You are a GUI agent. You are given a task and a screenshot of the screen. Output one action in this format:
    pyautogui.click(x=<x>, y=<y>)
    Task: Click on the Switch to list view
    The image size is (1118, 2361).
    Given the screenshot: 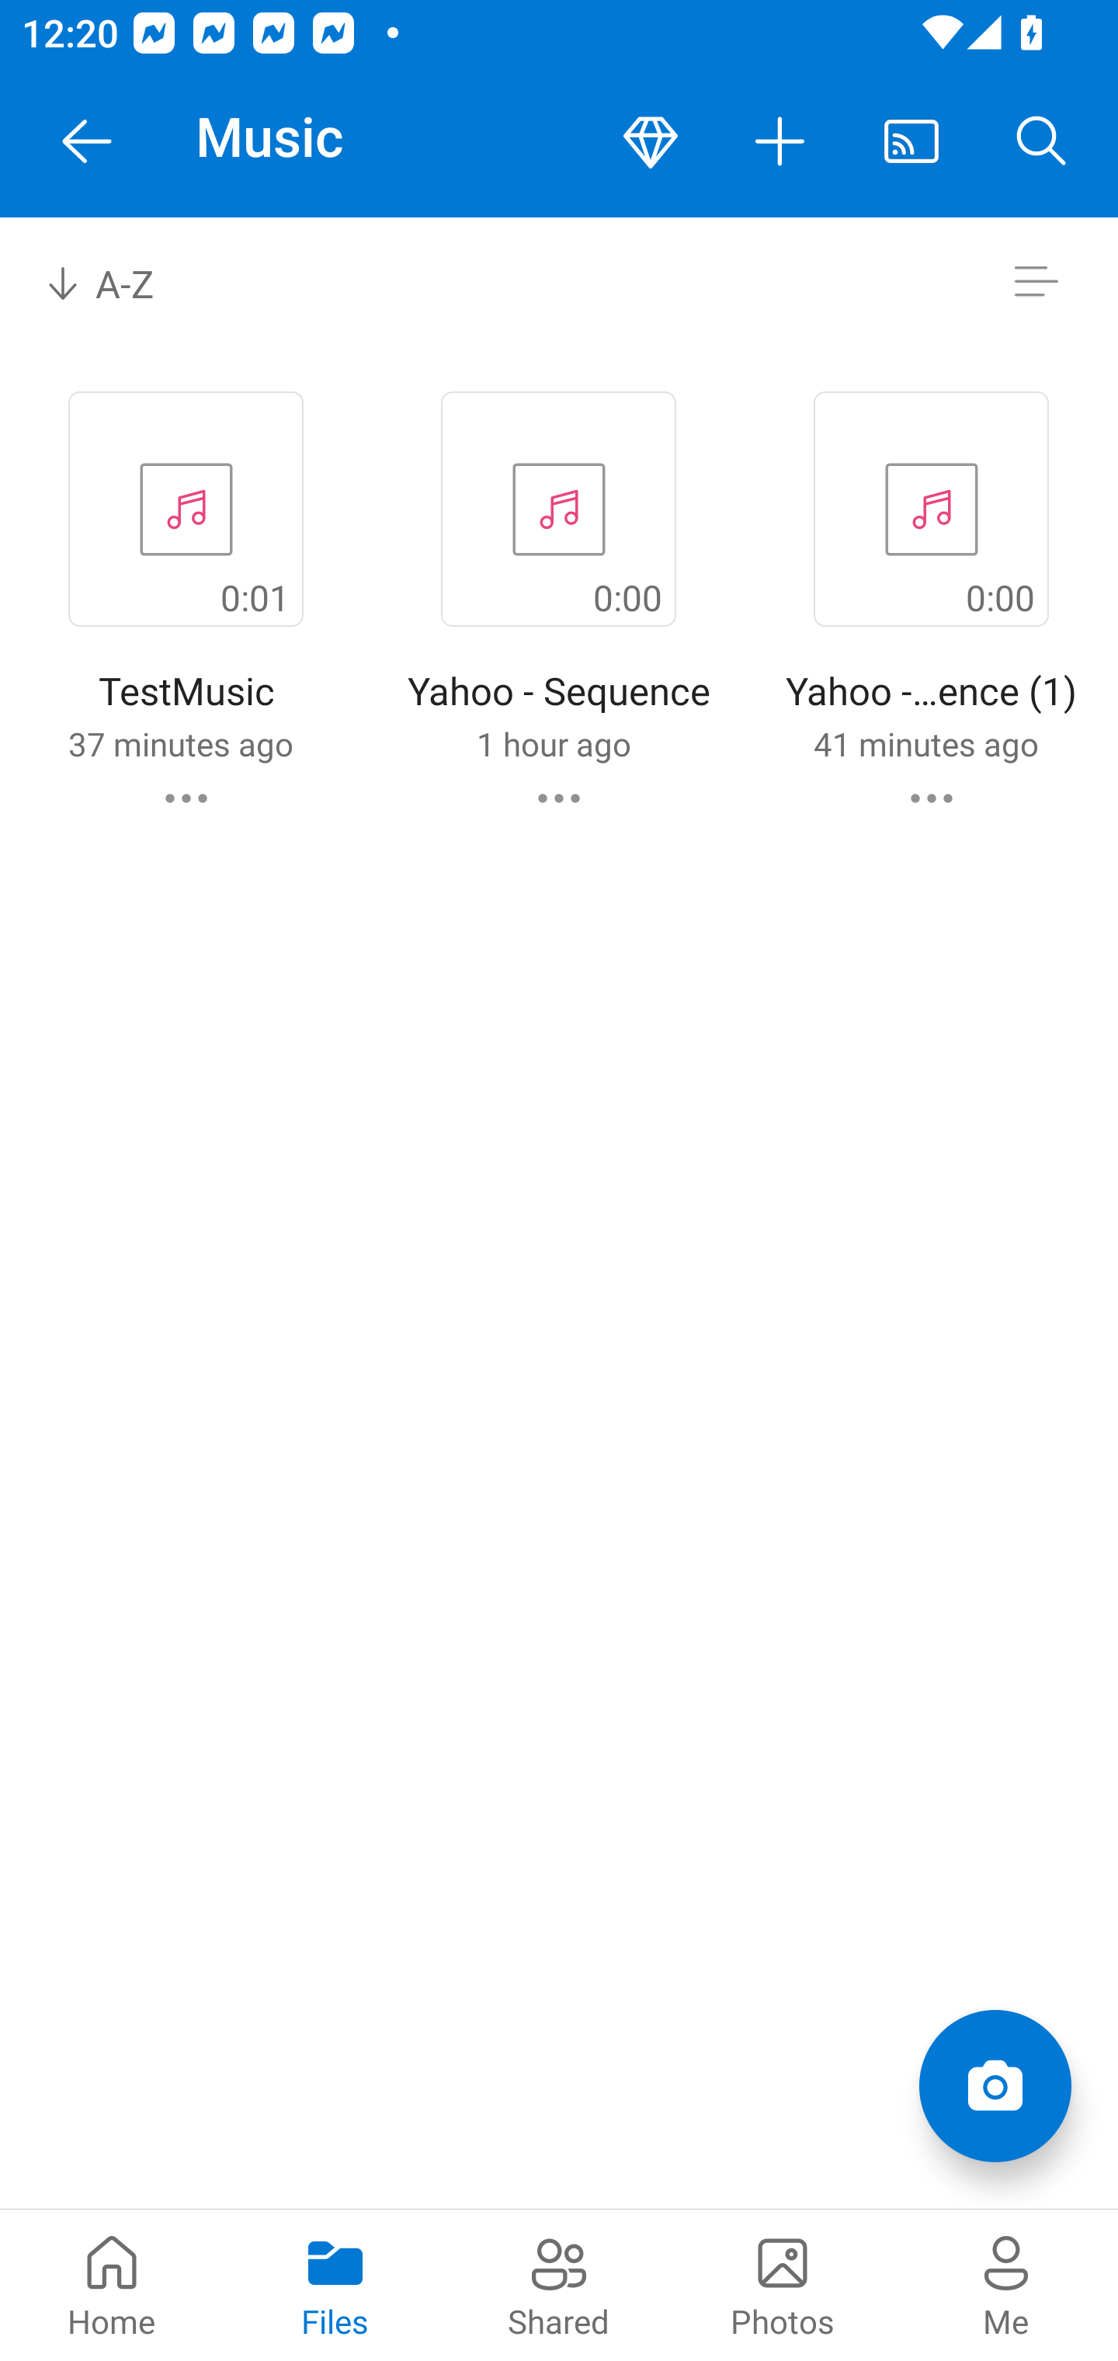 What is the action you would take?
    pyautogui.click(x=1036, y=281)
    